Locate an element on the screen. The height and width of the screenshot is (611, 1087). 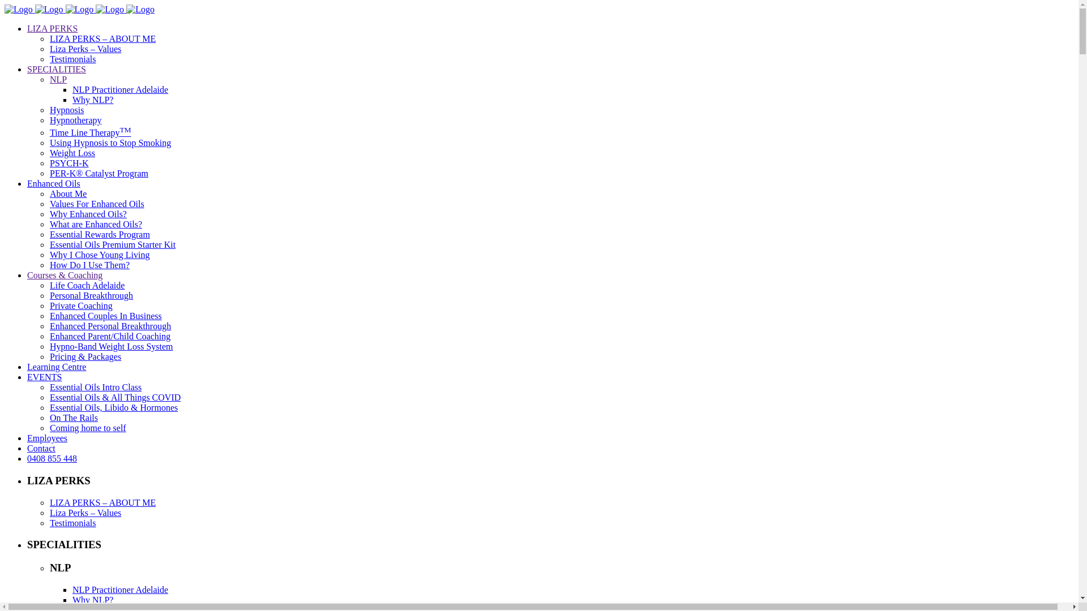
PSYCH-K is located at coordinates (69, 163).